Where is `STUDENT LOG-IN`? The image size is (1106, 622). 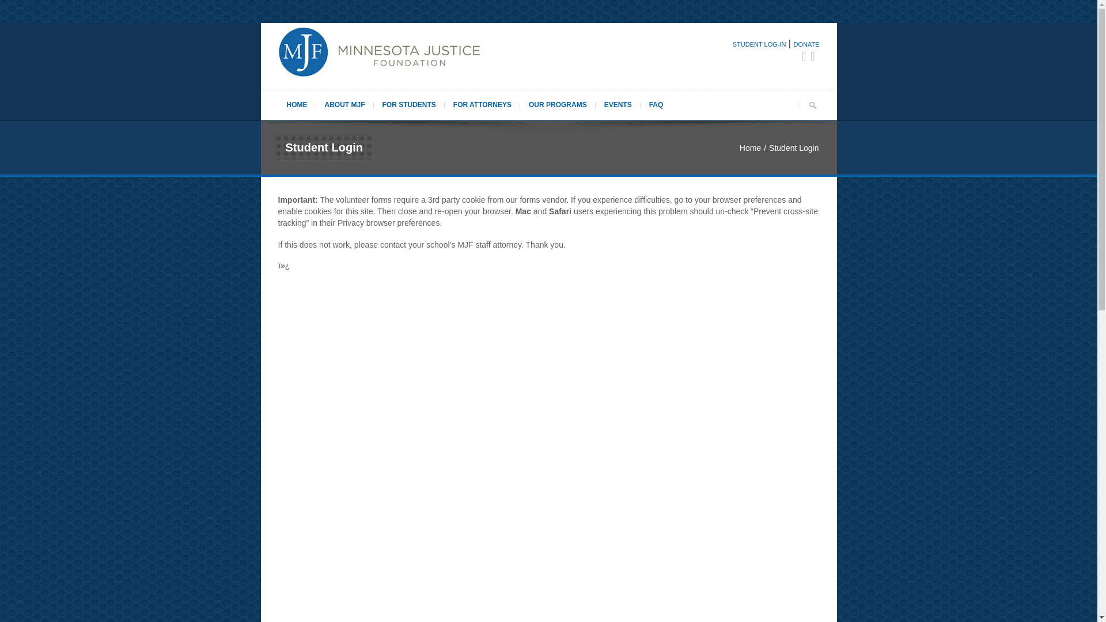 STUDENT LOG-IN is located at coordinates (759, 44).